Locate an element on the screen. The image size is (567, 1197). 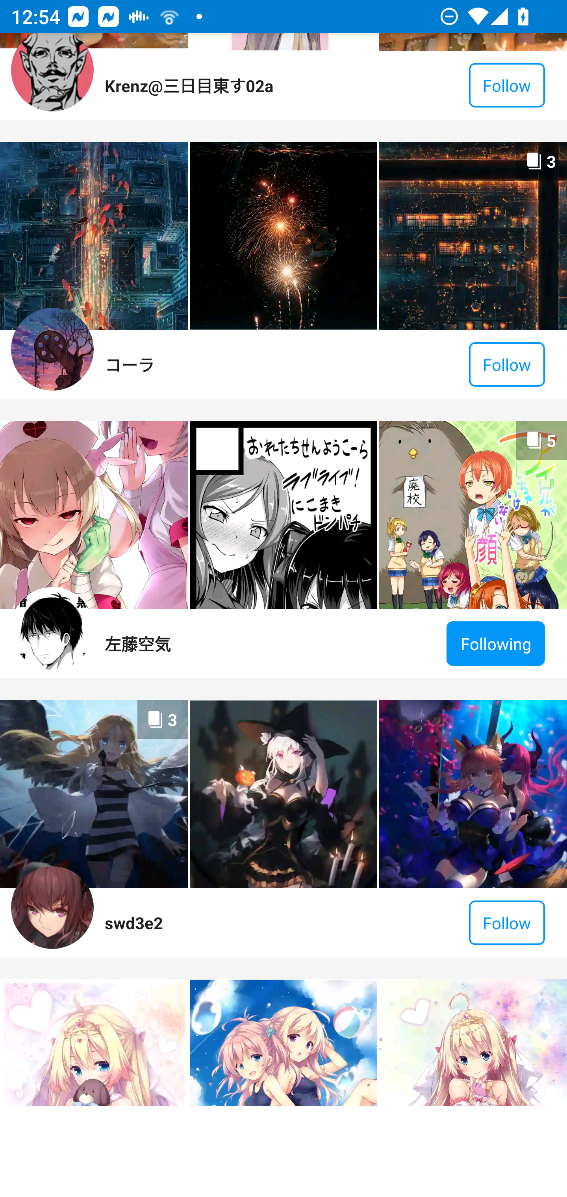
3 is located at coordinates (94, 794).